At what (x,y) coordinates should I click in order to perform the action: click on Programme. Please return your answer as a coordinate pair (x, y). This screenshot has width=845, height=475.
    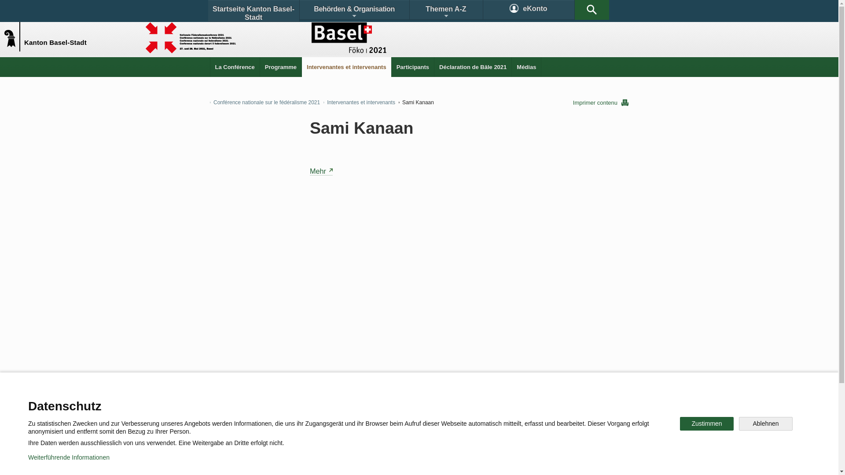
    Looking at the image, I should click on (281, 67).